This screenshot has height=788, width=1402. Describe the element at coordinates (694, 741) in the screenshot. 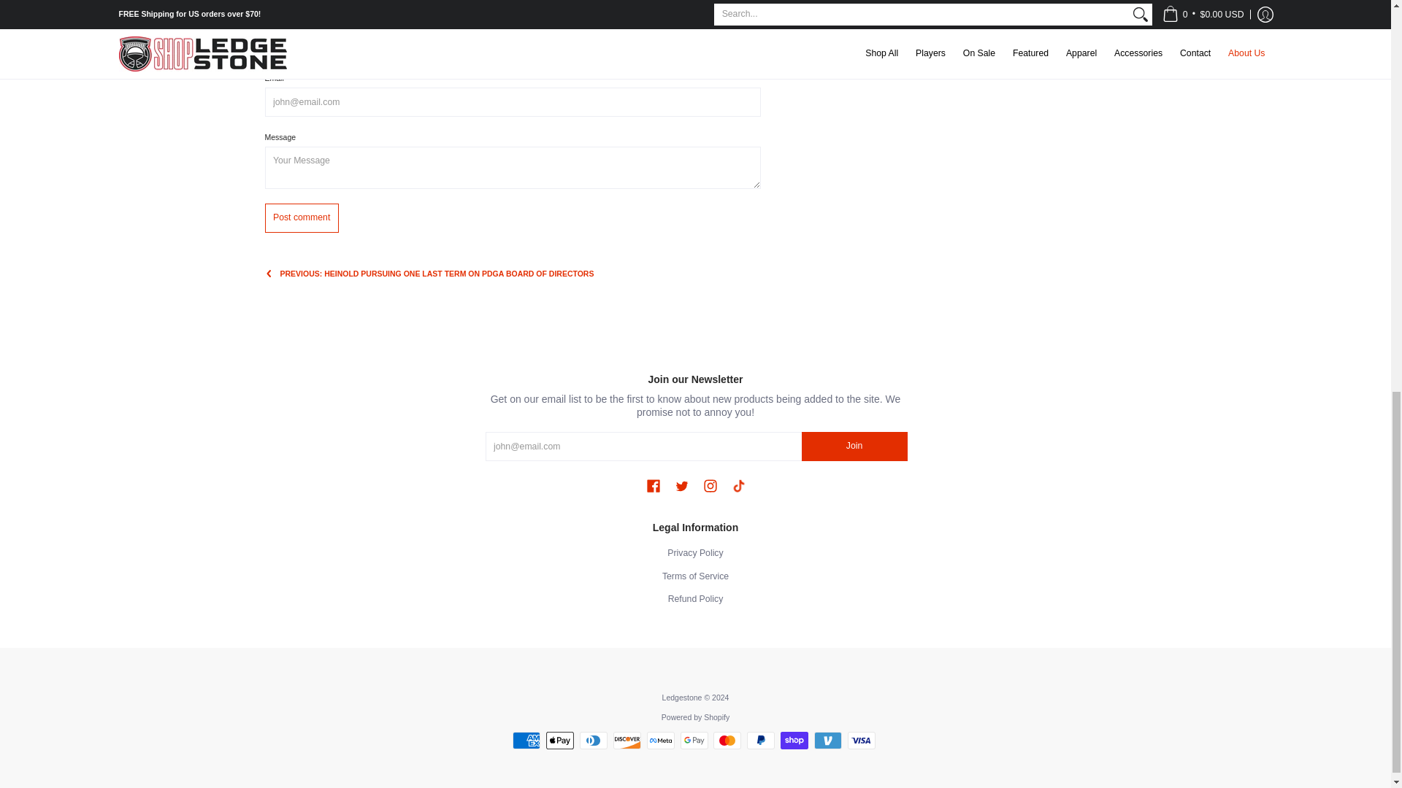

I see `Google Pay` at that location.